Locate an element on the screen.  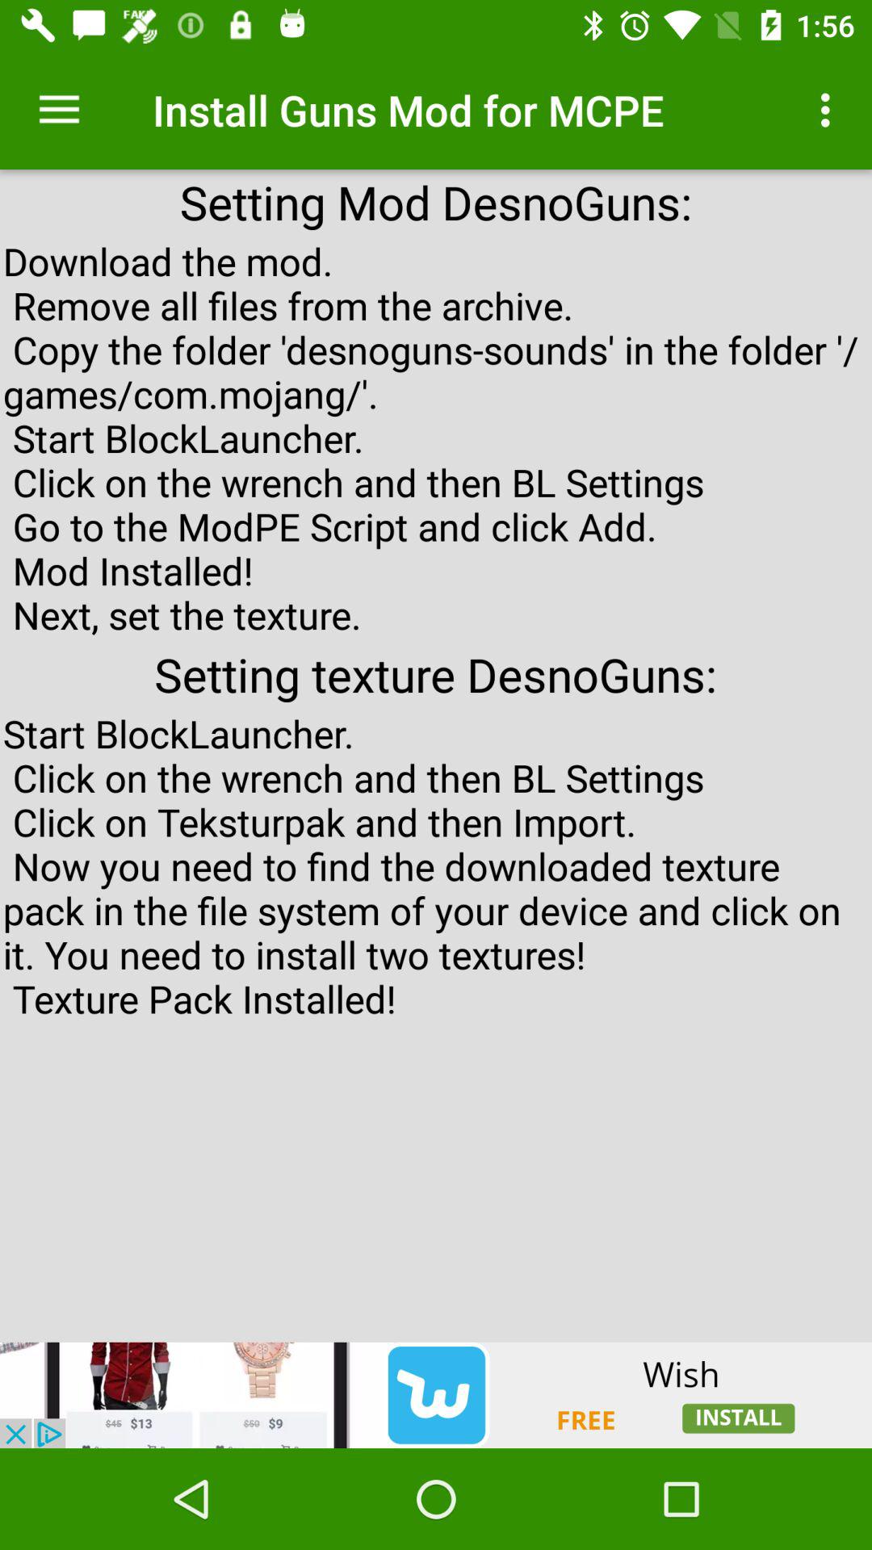
advertisement banner is located at coordinates (436, 1395).